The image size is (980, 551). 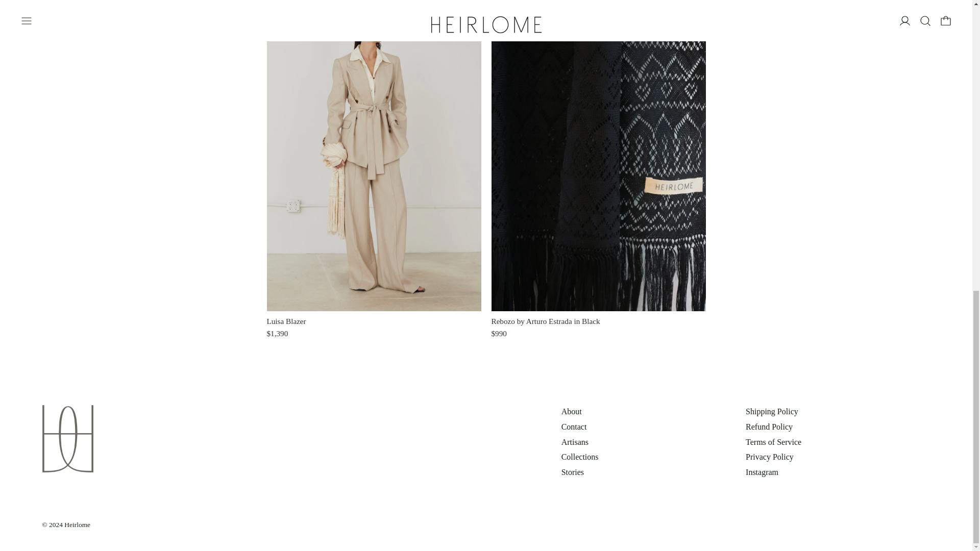 What do you see at coordinates (573, 472) in the screenshot?
I see `Stories` at bounding box center [573, 472].